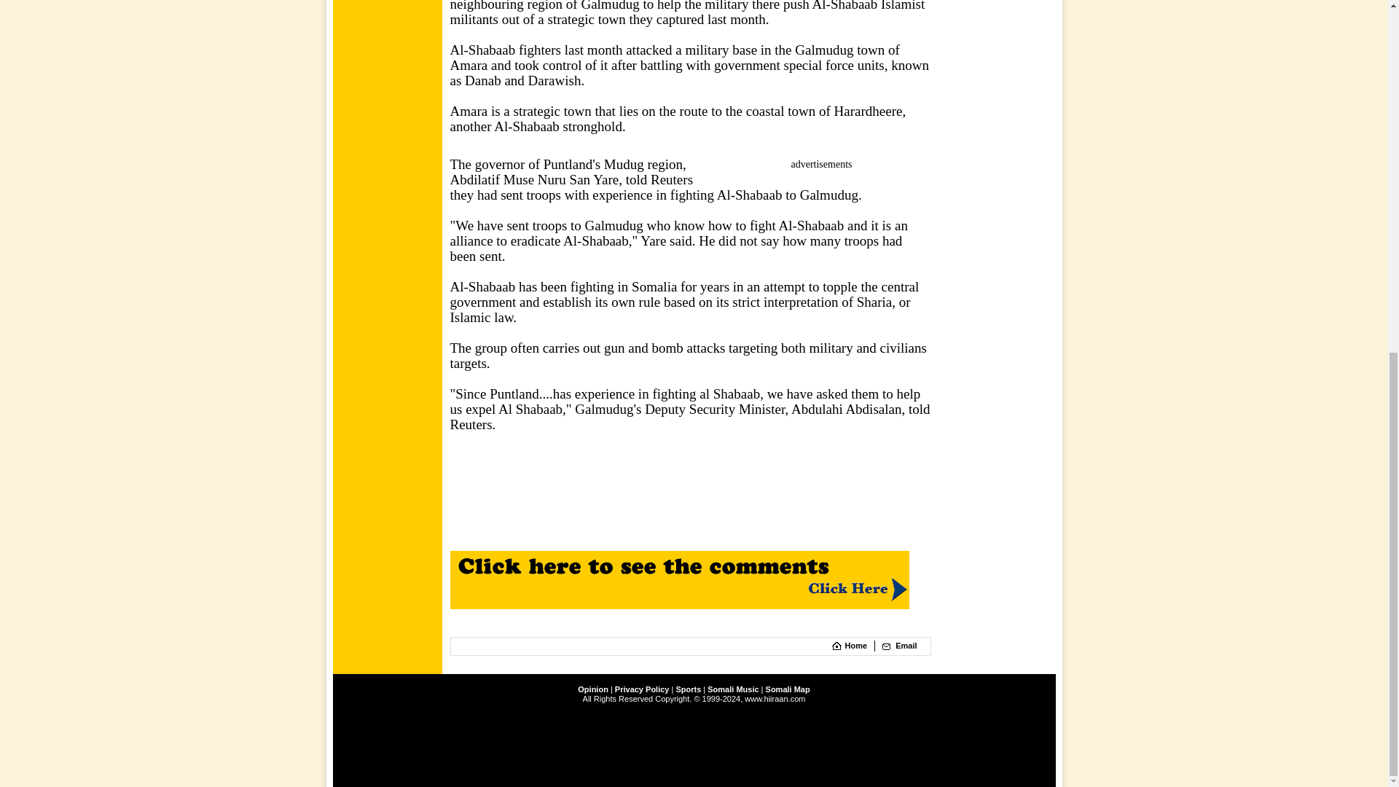  I want to click on Opinion, so click(593, 689).